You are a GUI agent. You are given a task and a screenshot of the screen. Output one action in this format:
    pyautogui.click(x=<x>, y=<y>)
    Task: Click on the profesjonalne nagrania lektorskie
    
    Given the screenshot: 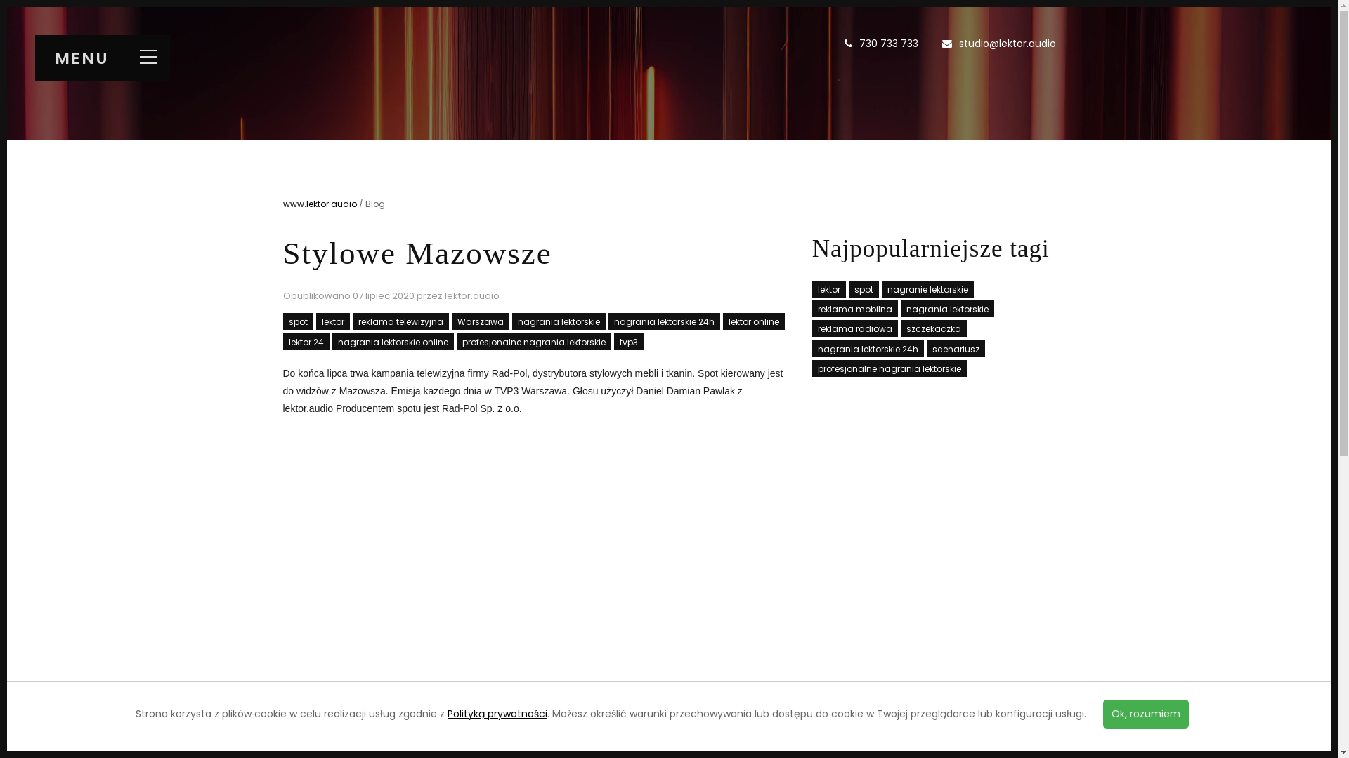 What is the action you would take?
    pyautogui.click(x=534, y=342)
    